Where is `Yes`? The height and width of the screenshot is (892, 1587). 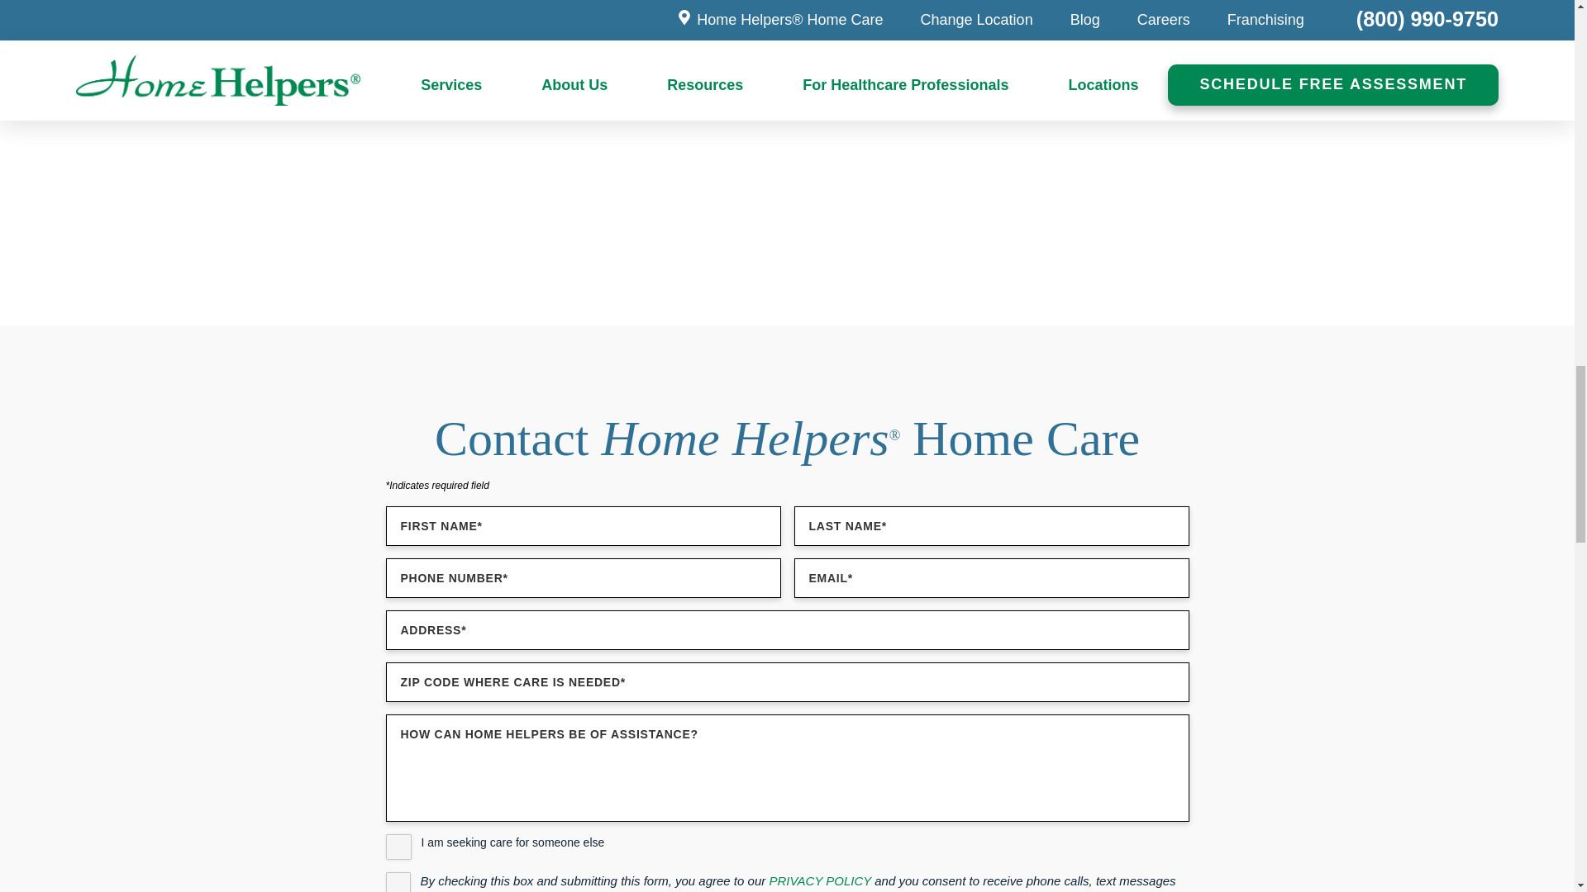 Yes is located at coordinates (398, 847).